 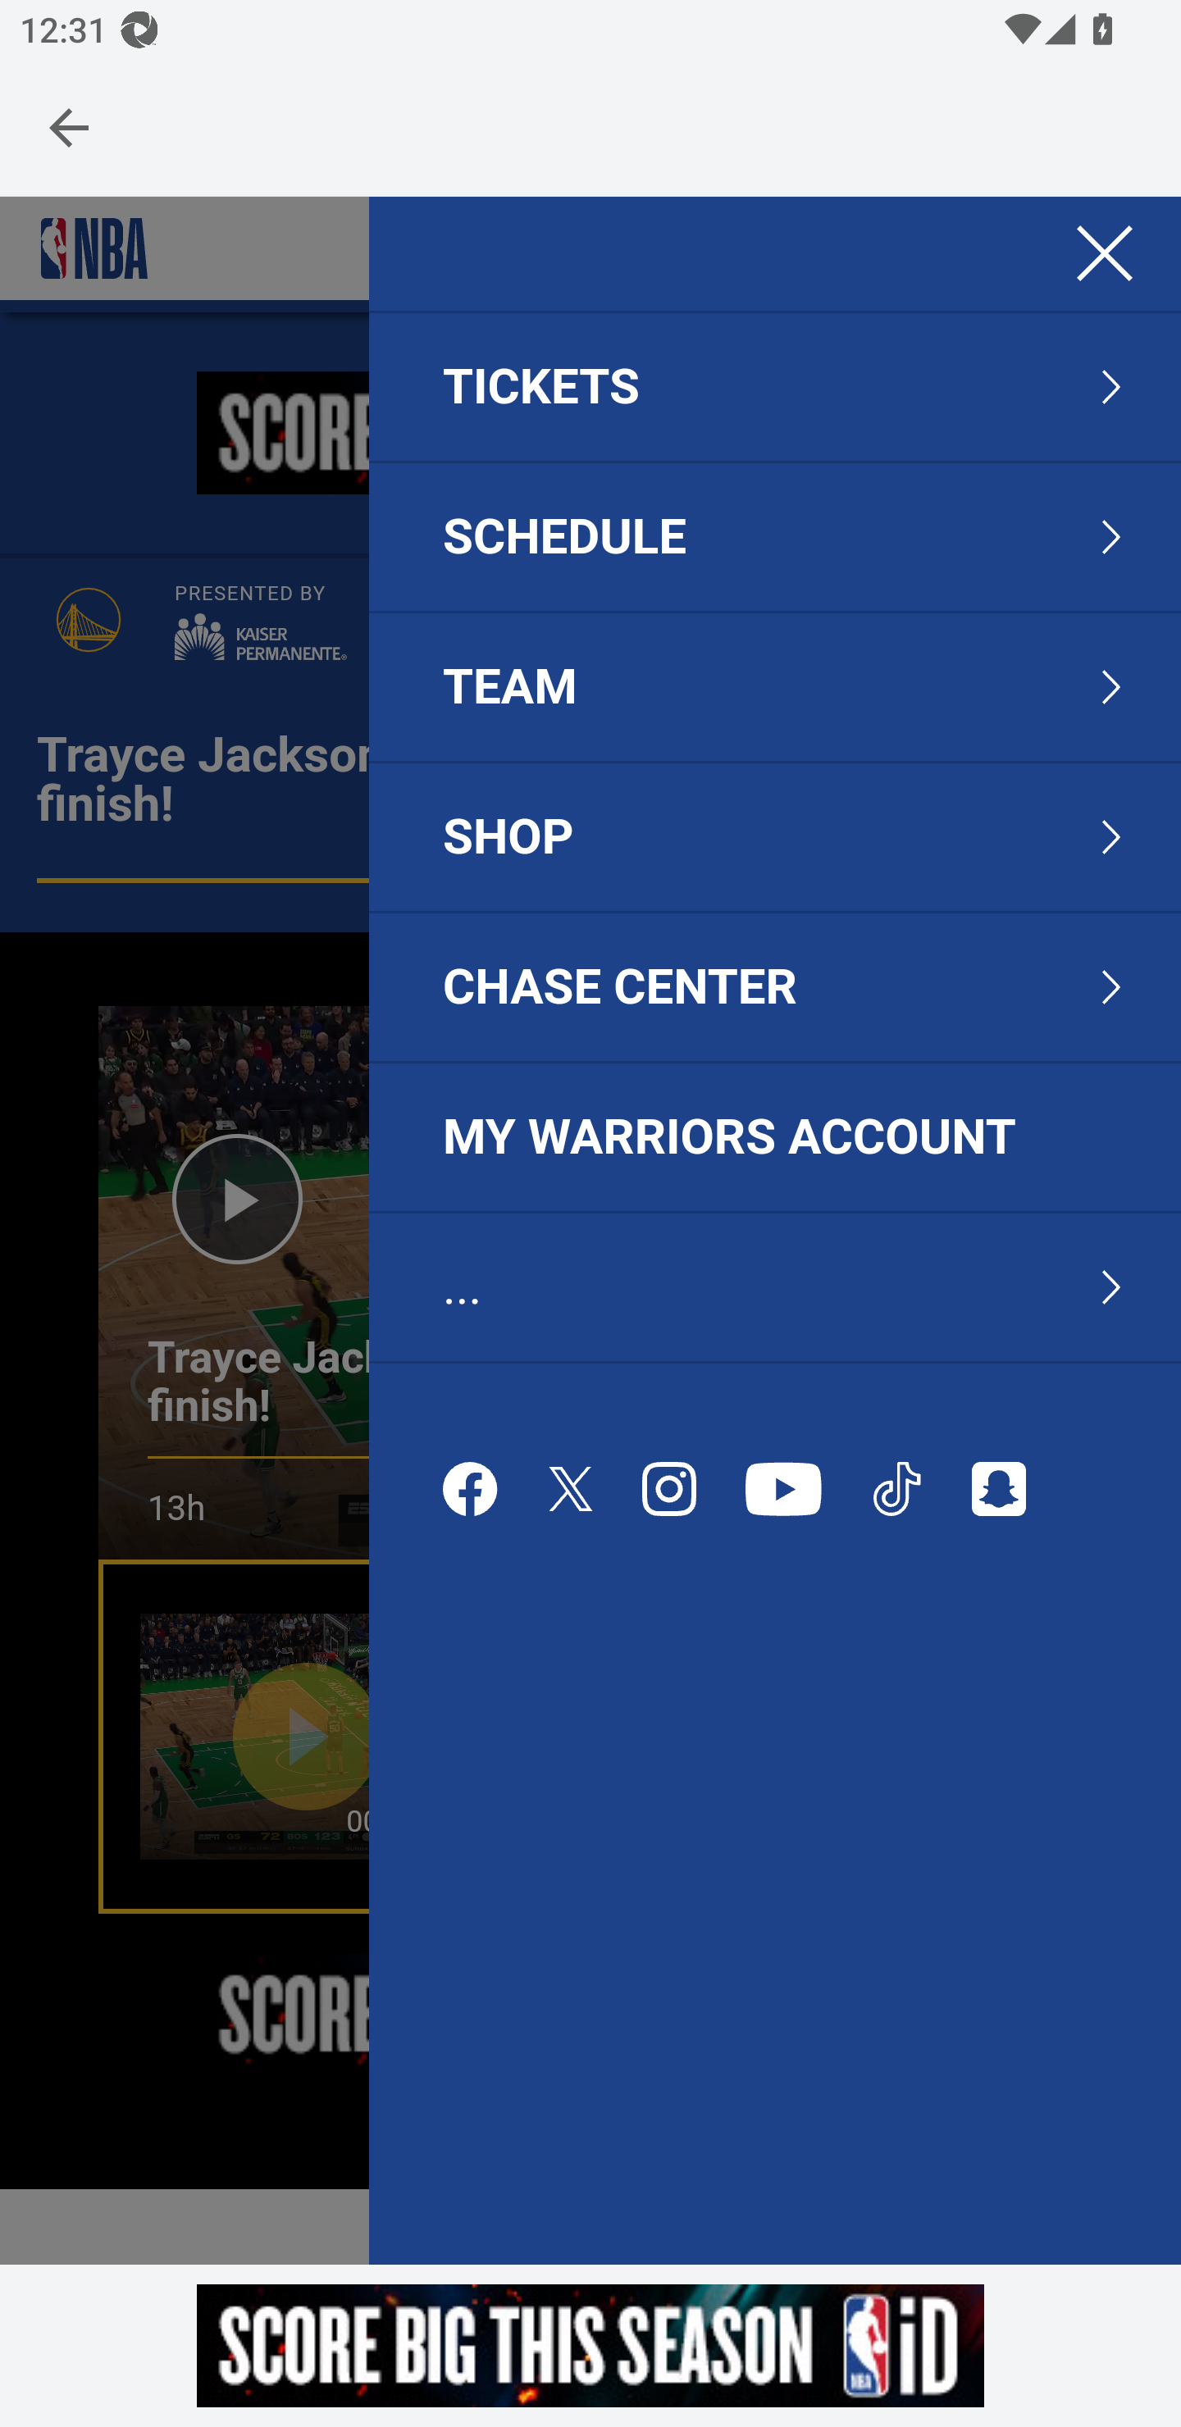 What do you see at coordinates (1104, 254) in the screenshot?
I see `Global Navigation Toggle` at bounding box center [1104, 254].